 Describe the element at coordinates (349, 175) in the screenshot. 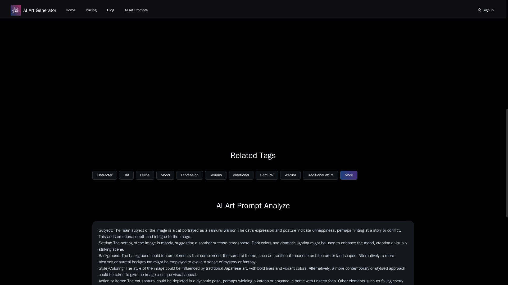

I see `More` at that location.